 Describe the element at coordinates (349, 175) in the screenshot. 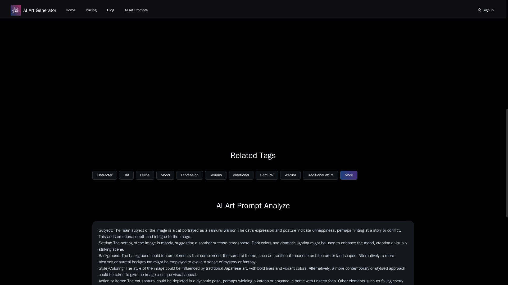

I see `More` at that location.